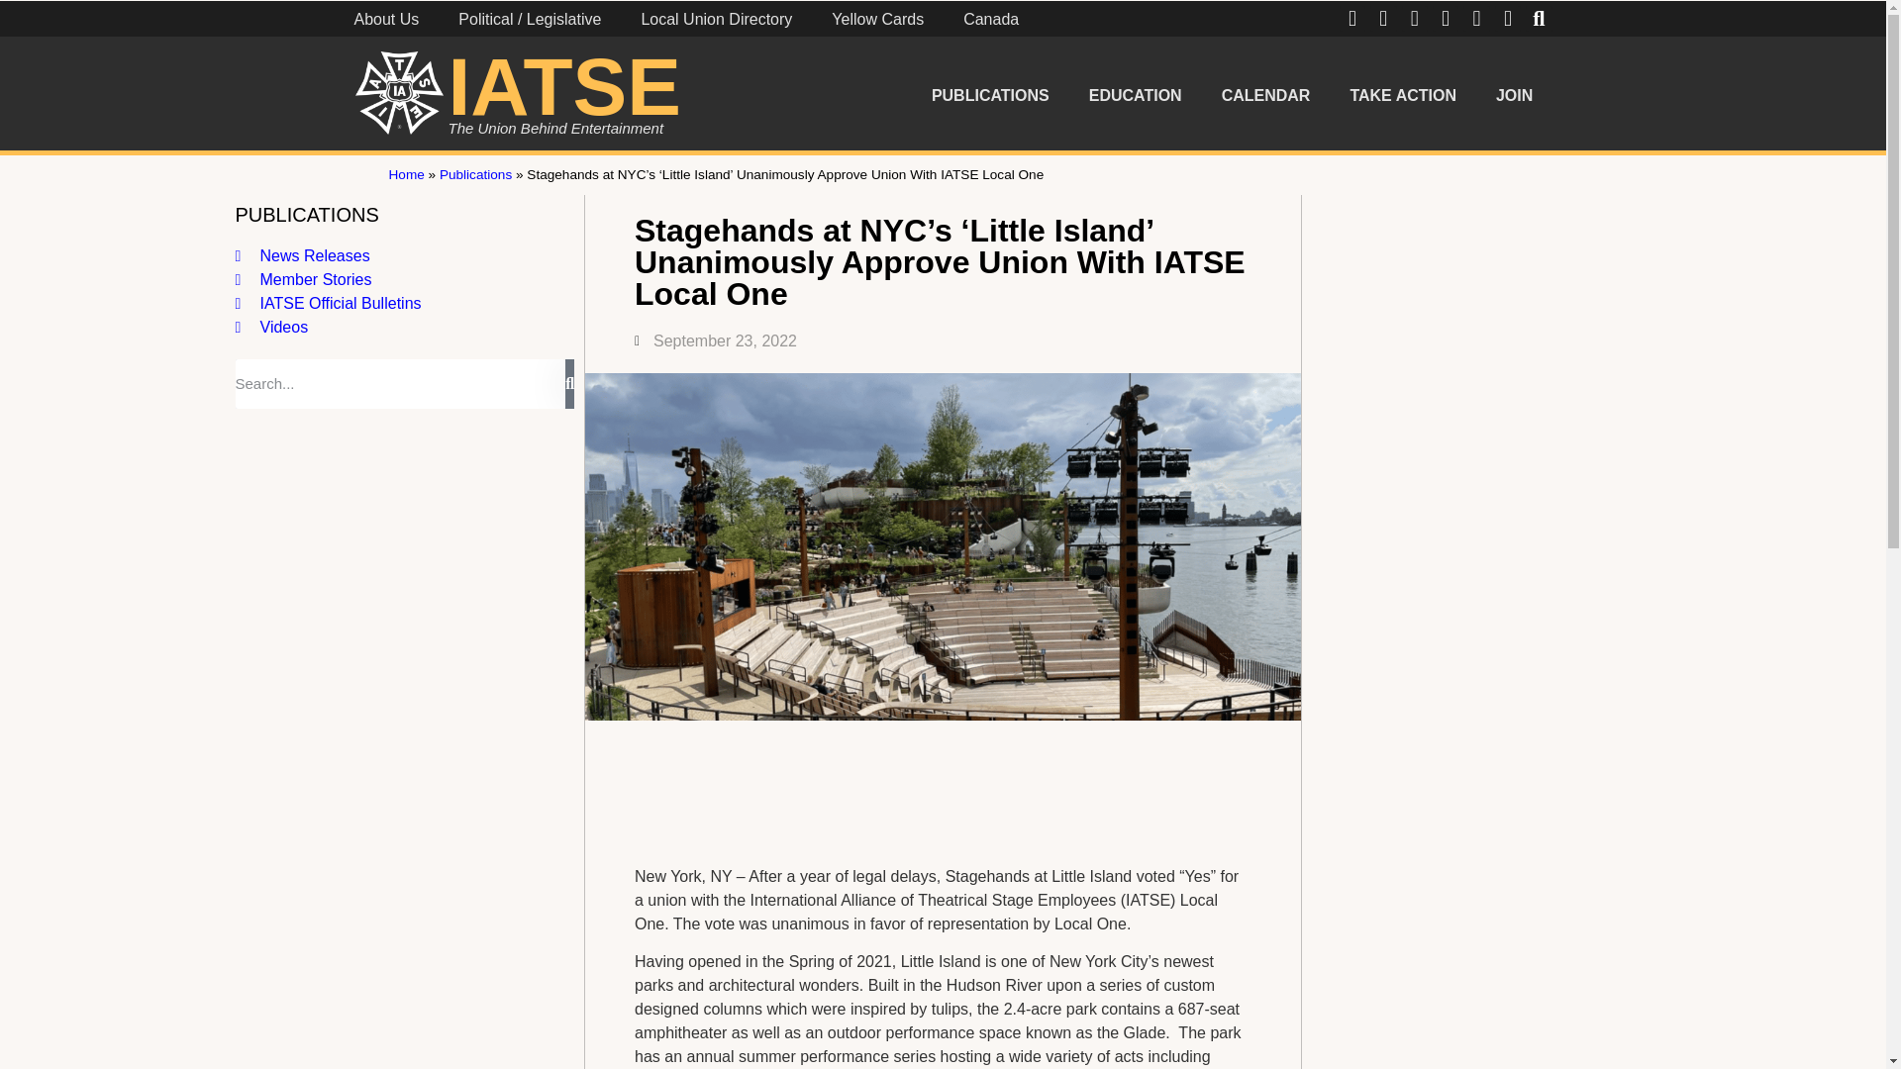 The height and width of the screenshot is (1069, 1901). I want to click on Search, so click(401, 383).